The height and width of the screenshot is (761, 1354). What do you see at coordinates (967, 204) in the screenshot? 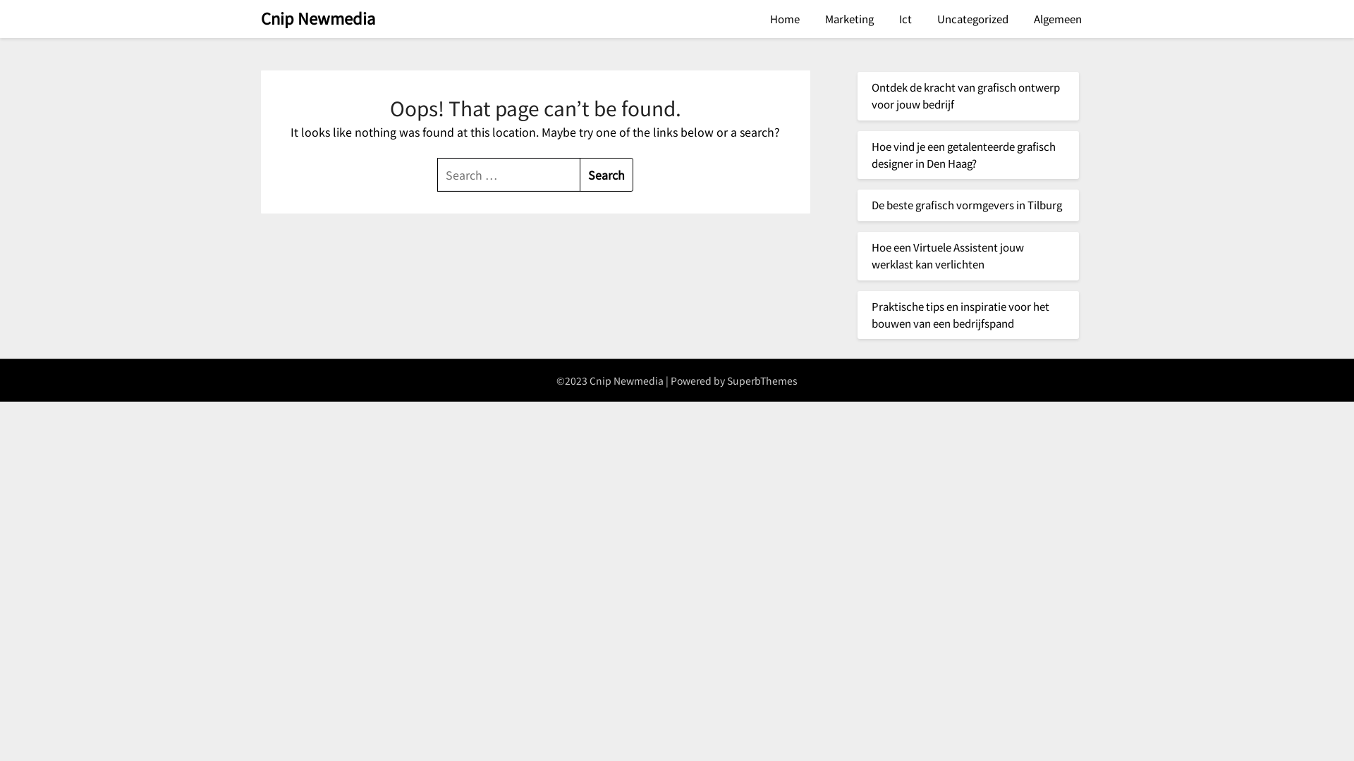
I see `De beste grafisch vormgevers in Tilburg` at bounding box center [967, 204].